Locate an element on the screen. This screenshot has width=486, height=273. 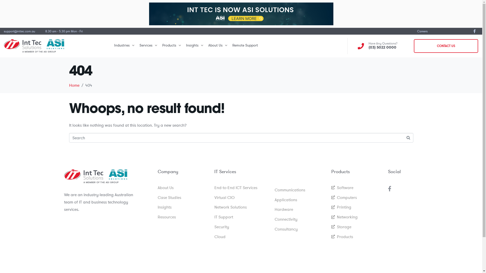
Printing is located at coordinates (357, 207).